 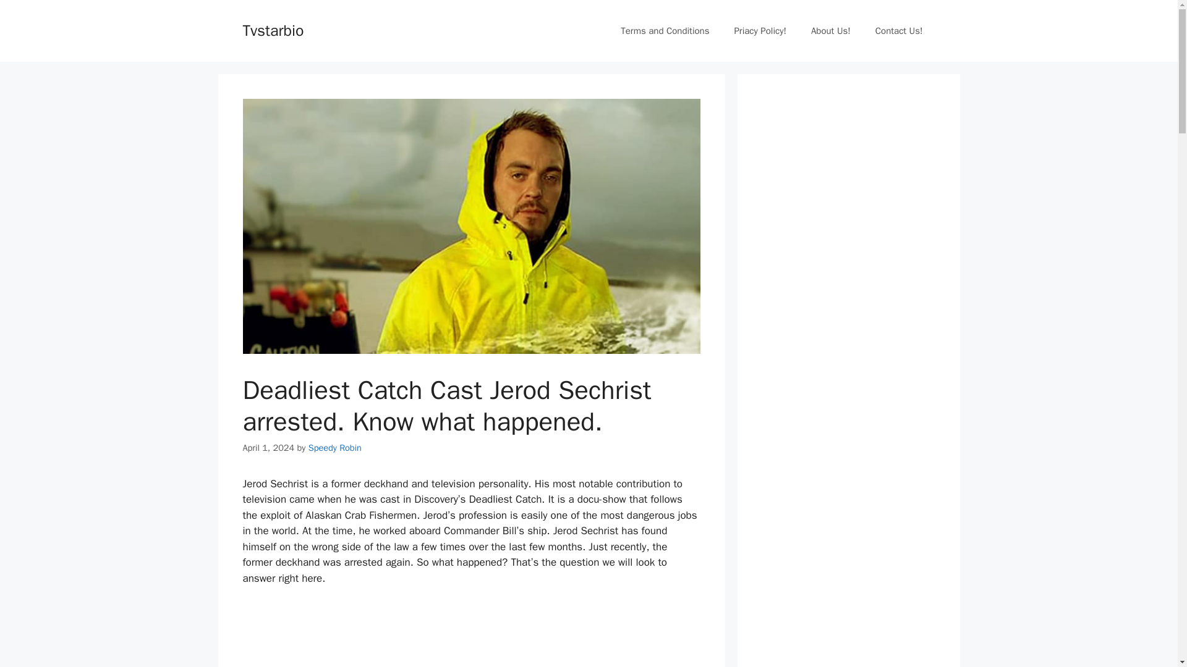 I want to click on View all posts by Speedy Robin, so click(x=335, y=448).